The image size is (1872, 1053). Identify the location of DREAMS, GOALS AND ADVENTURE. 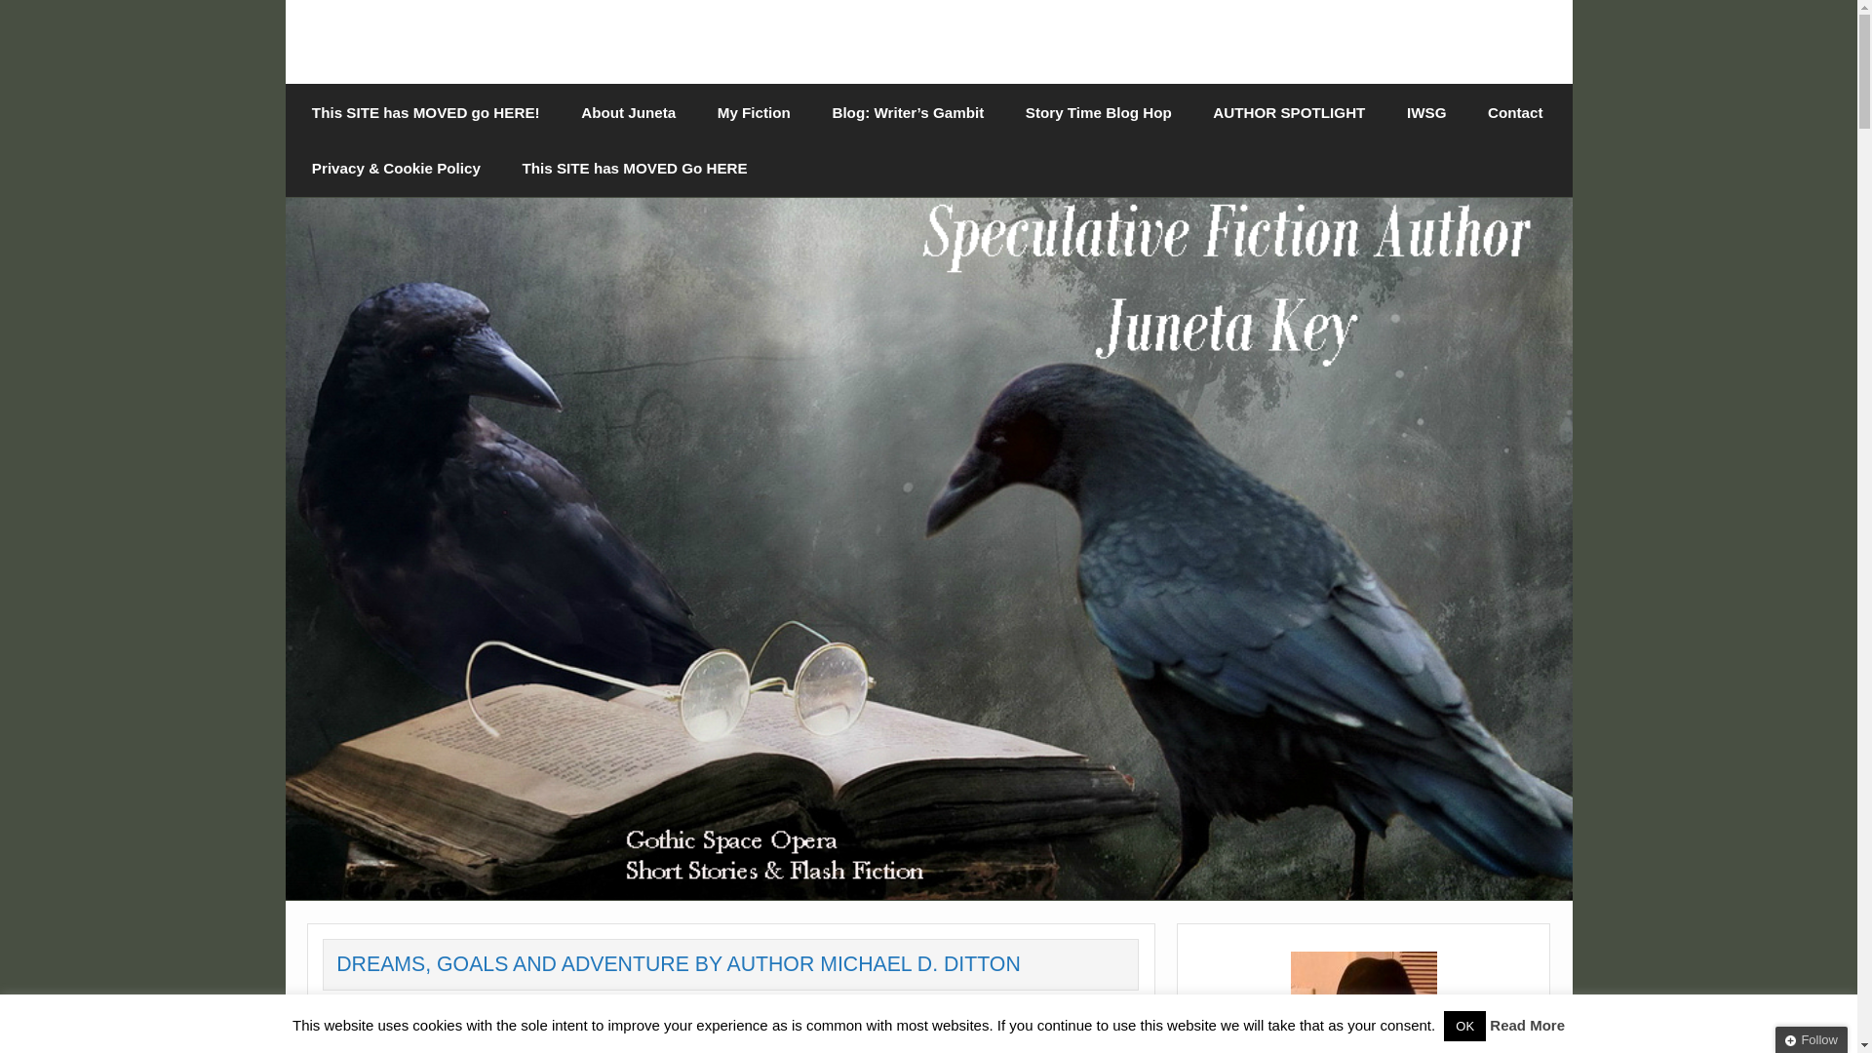
(731, 1049).